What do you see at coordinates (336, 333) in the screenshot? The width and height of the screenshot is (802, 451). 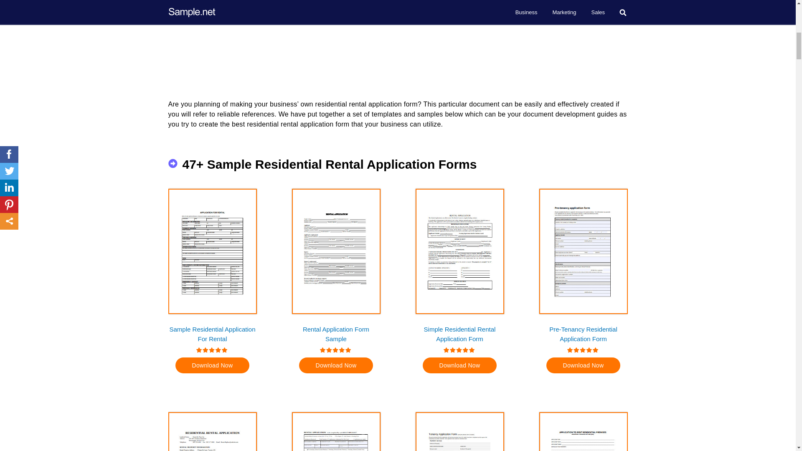 I see `Rental Application Form Sample` at bounding box center [336, 333].